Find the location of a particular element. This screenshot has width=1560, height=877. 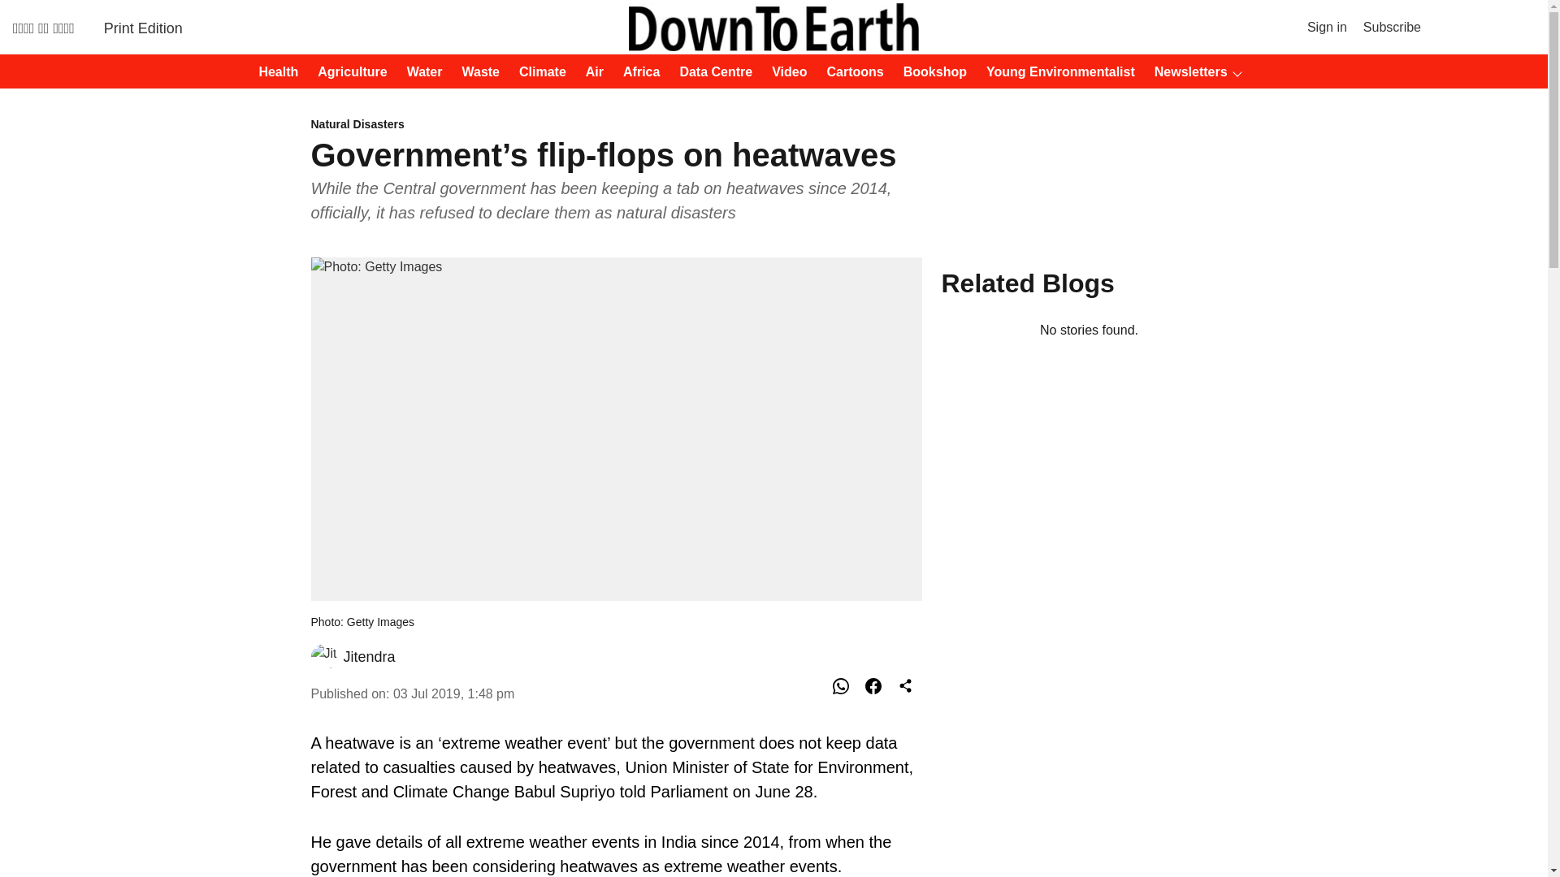

Health is located at coordinates (273, 72).